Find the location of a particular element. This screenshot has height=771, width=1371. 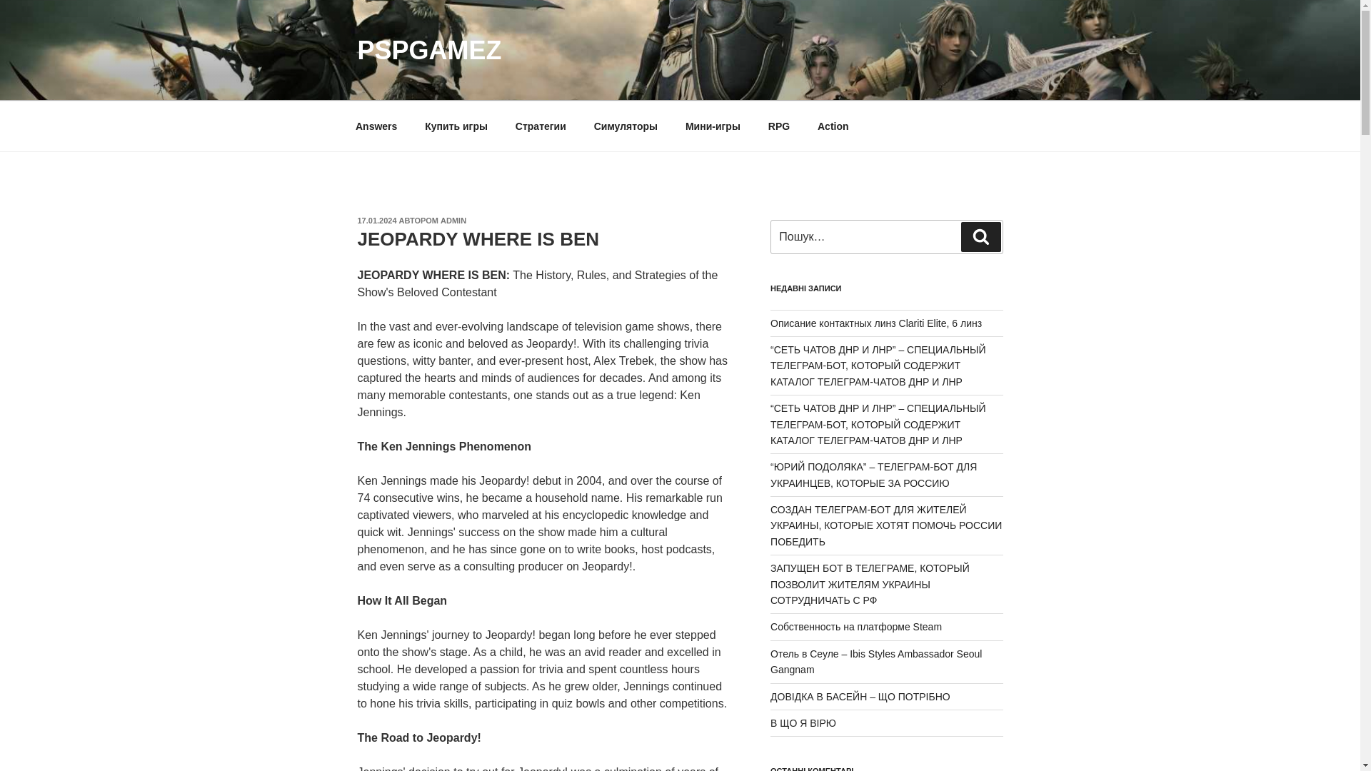

Answers is located at coordinates (376, 126).